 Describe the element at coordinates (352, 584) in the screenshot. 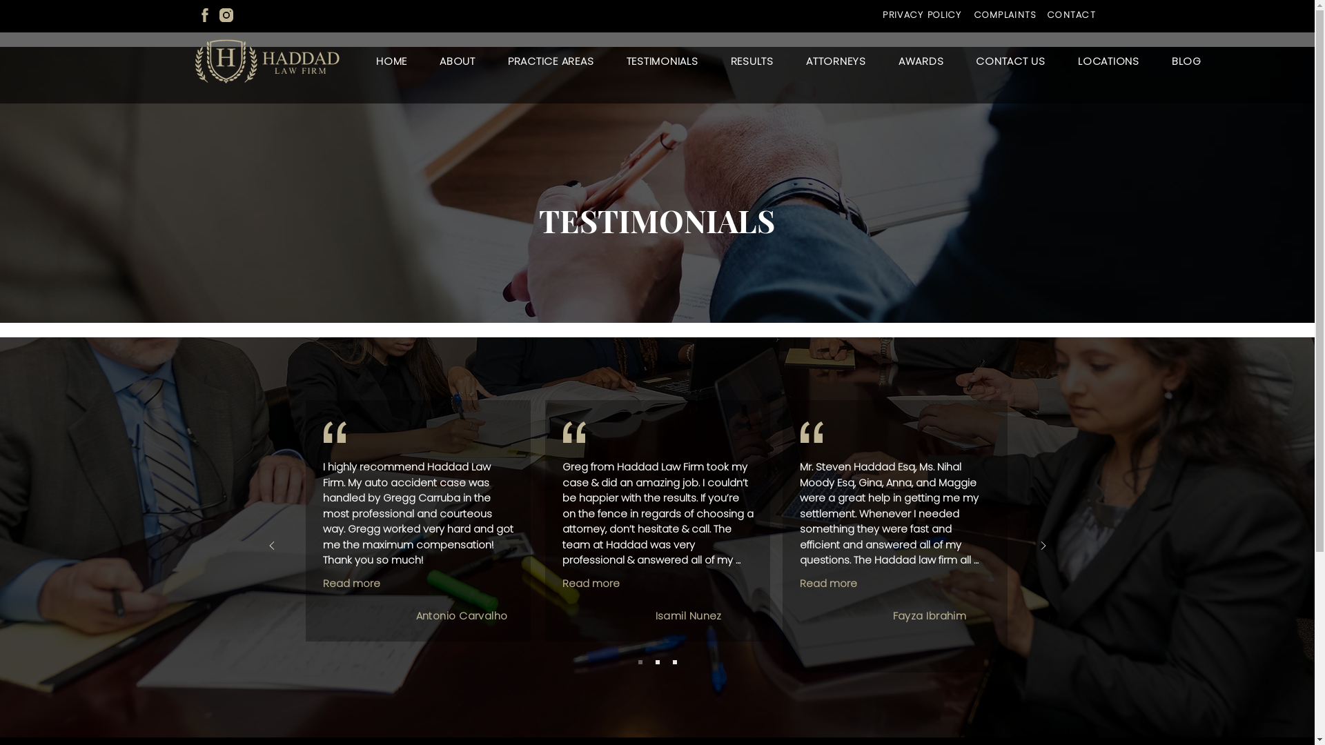

I see `Read more` at that location.